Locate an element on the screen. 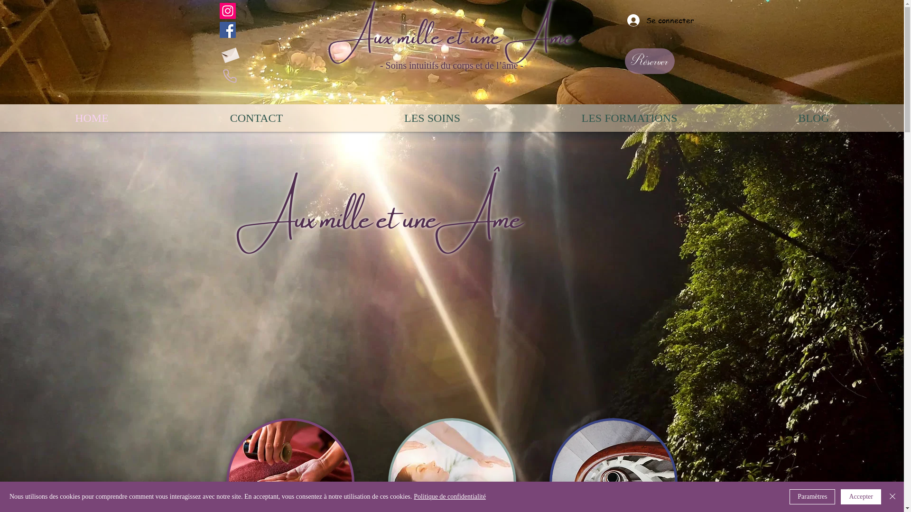 Image resolution: width=911 pixels, height=512 pixels. Envelope is located at coordinates (230, 54).